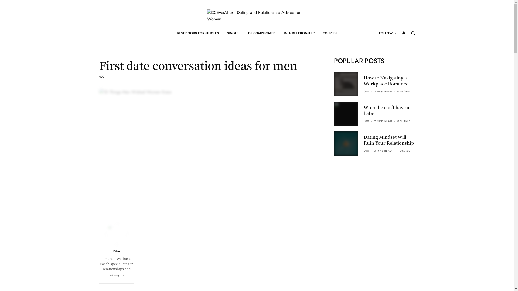 The height and width of the screenshot is (291, 518). Describe the element at coordinates (257, 16) in the screenshot. I see `30EverAfter | Dating and Relationship Advice for Women` at that location.